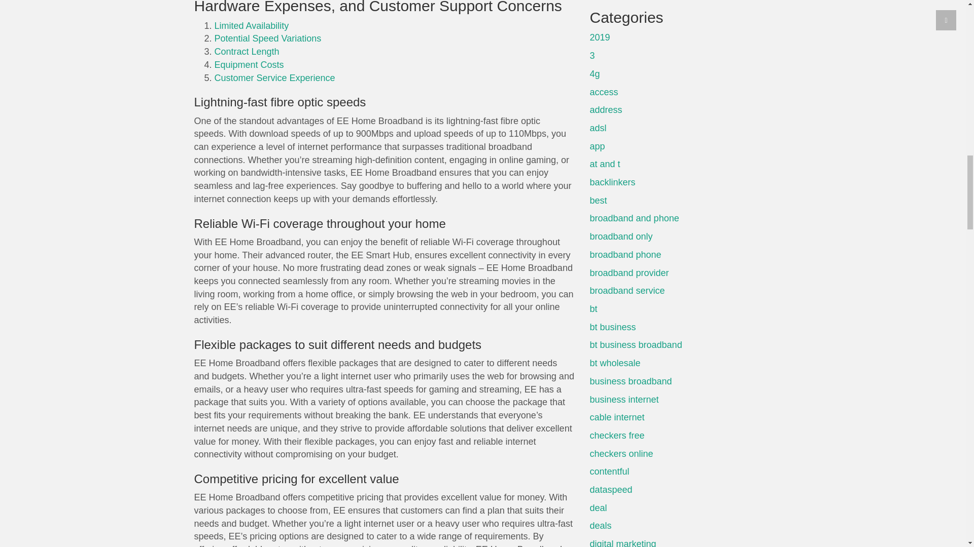 This screenshot has width=974, height=547. I want to click on Equipment Costs, so click(249, 65).